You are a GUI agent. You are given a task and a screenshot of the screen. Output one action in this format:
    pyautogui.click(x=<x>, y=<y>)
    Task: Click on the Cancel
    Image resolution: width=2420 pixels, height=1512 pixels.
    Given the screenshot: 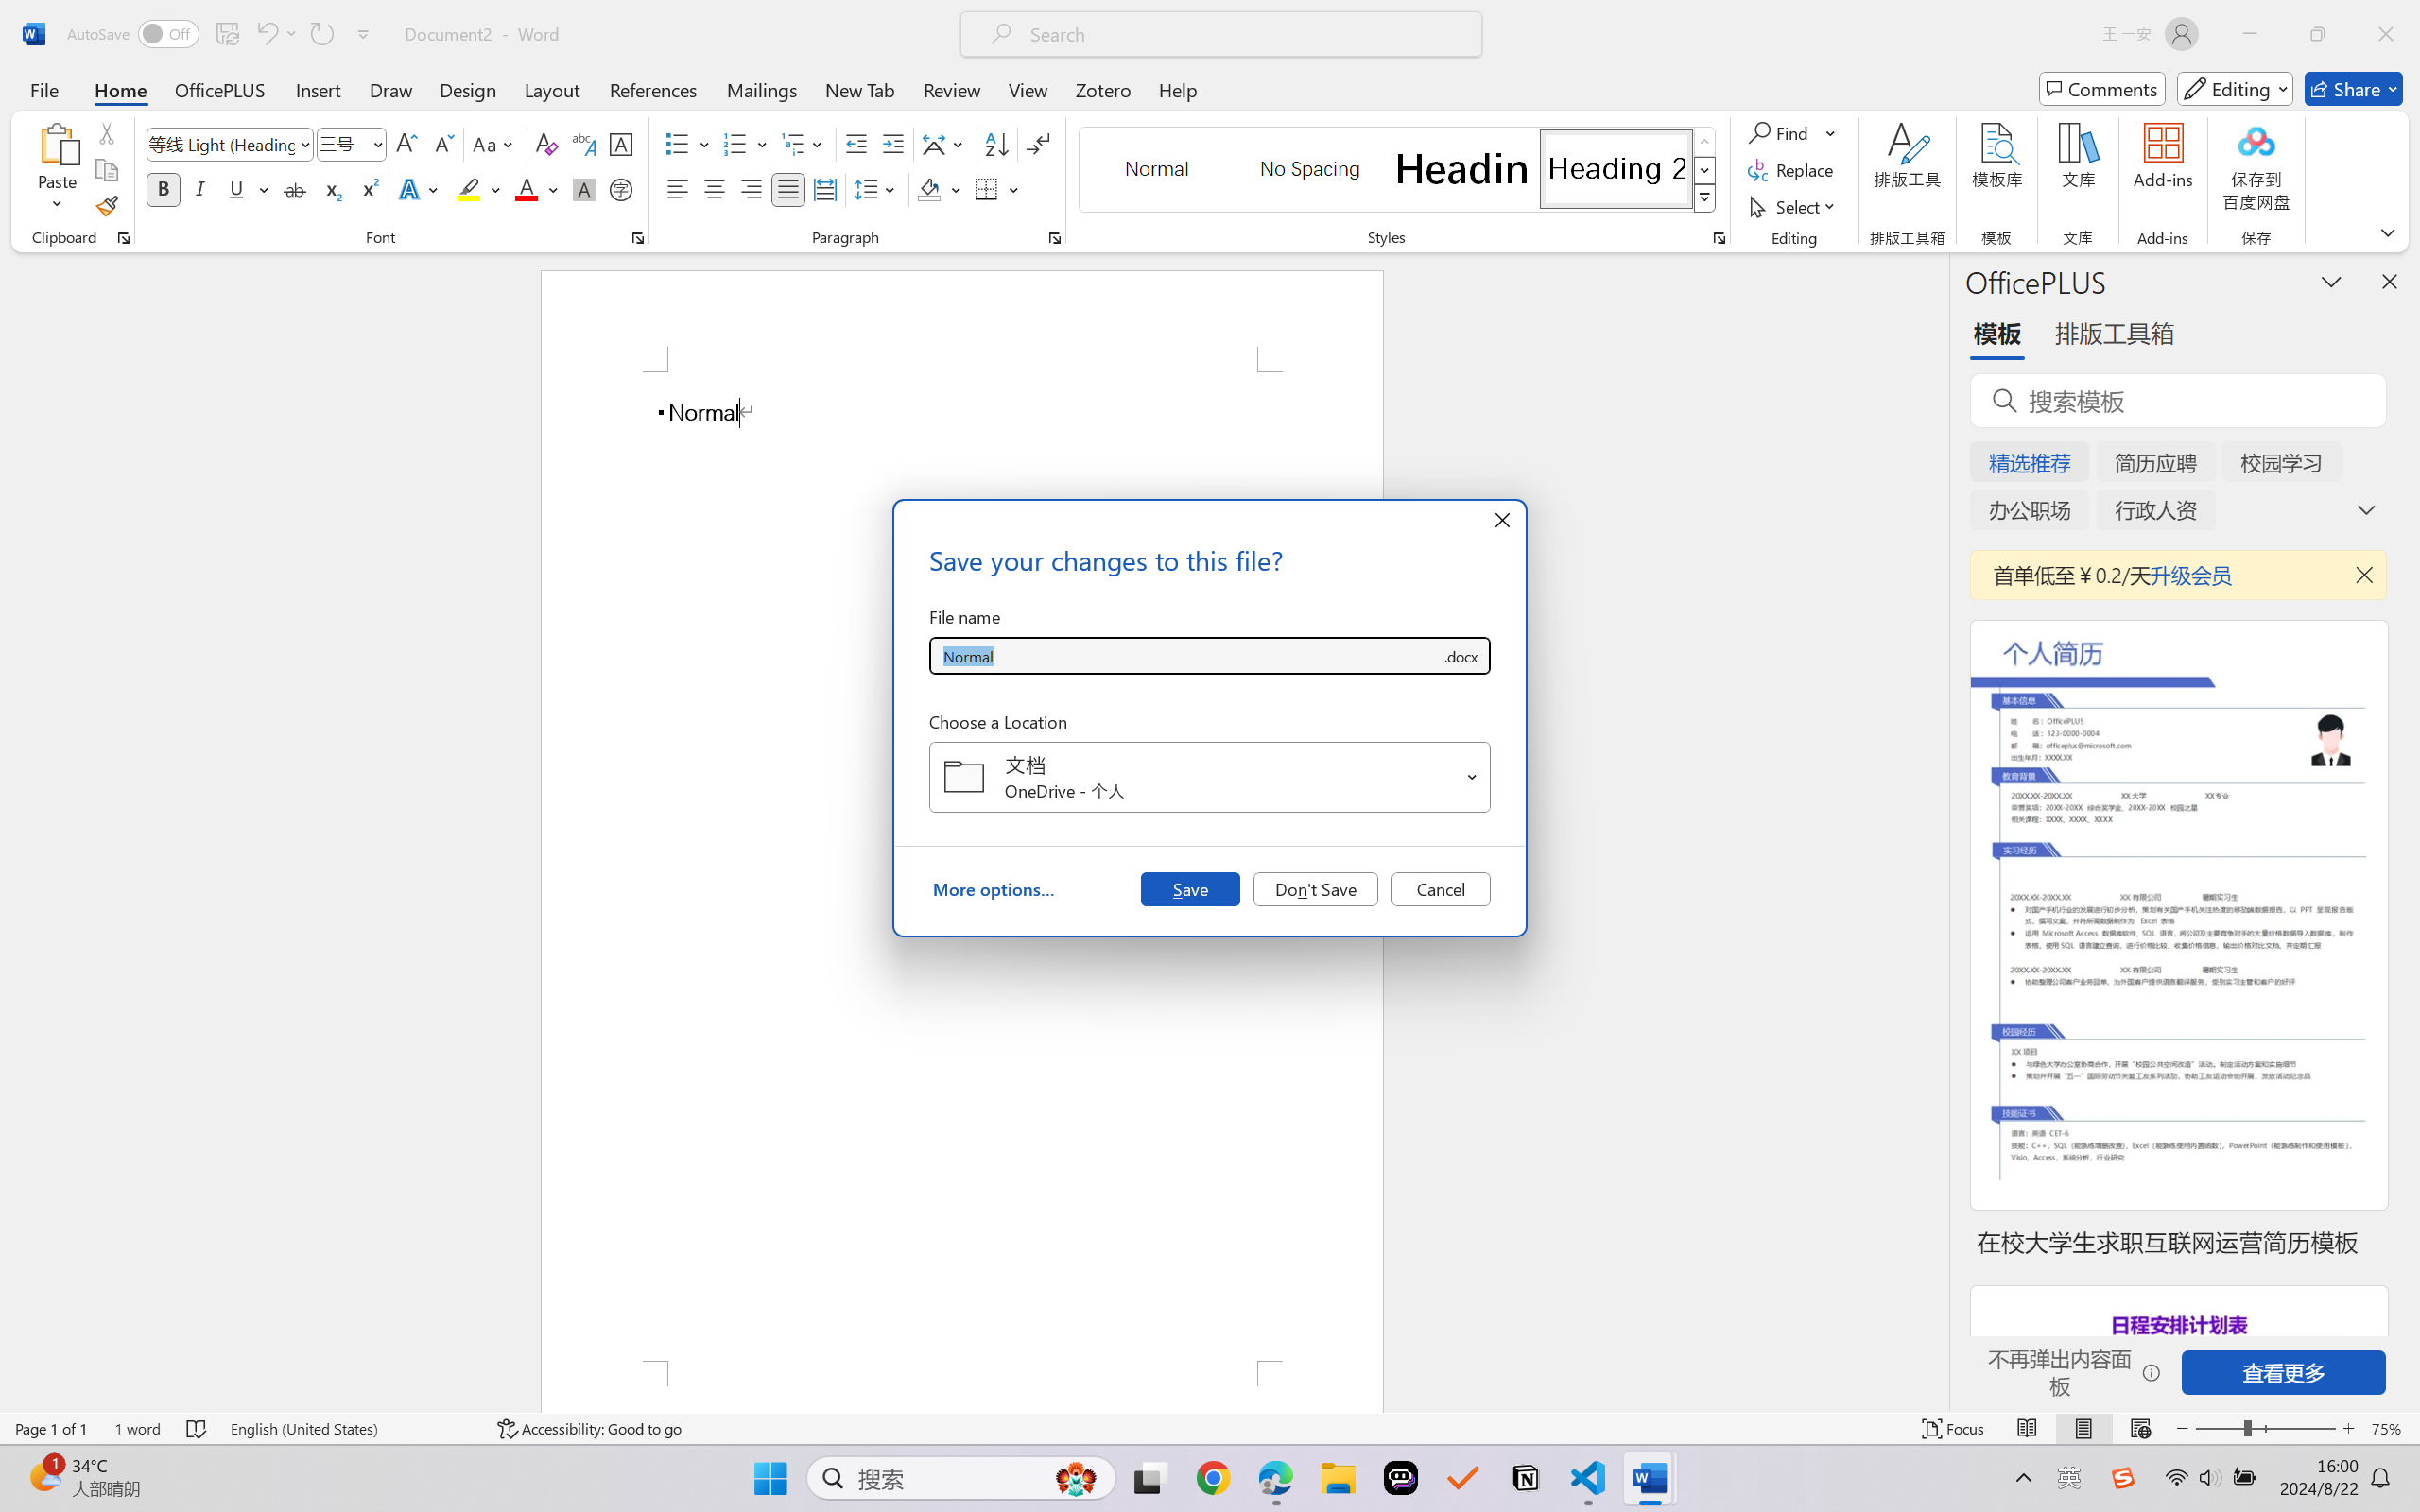 What is the action you would take?
    pyautogui.click(x=1441, y=888)
    